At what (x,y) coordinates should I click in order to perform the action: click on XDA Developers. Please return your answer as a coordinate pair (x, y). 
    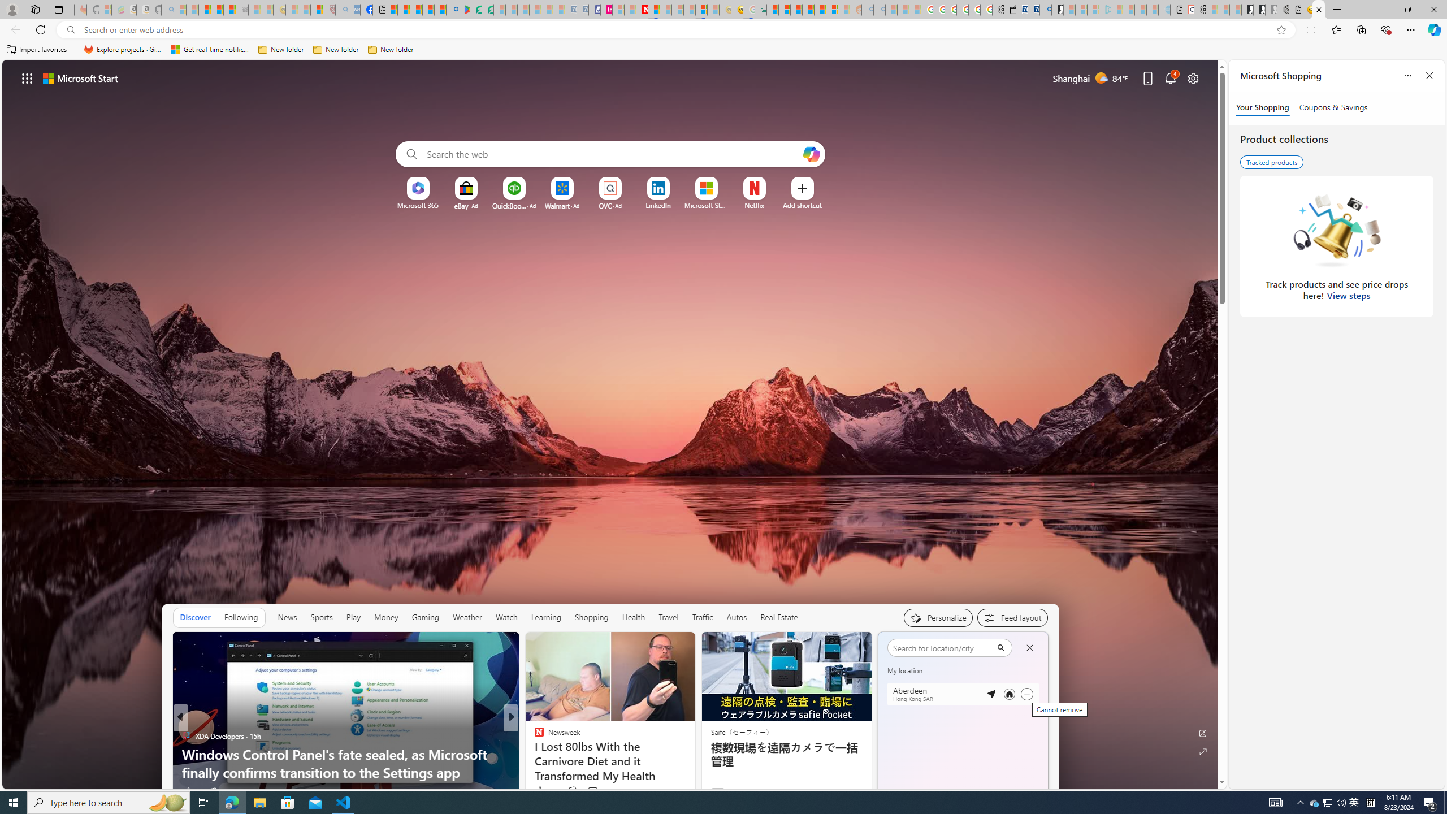
    Looking at the image, I should click on (534, 754).